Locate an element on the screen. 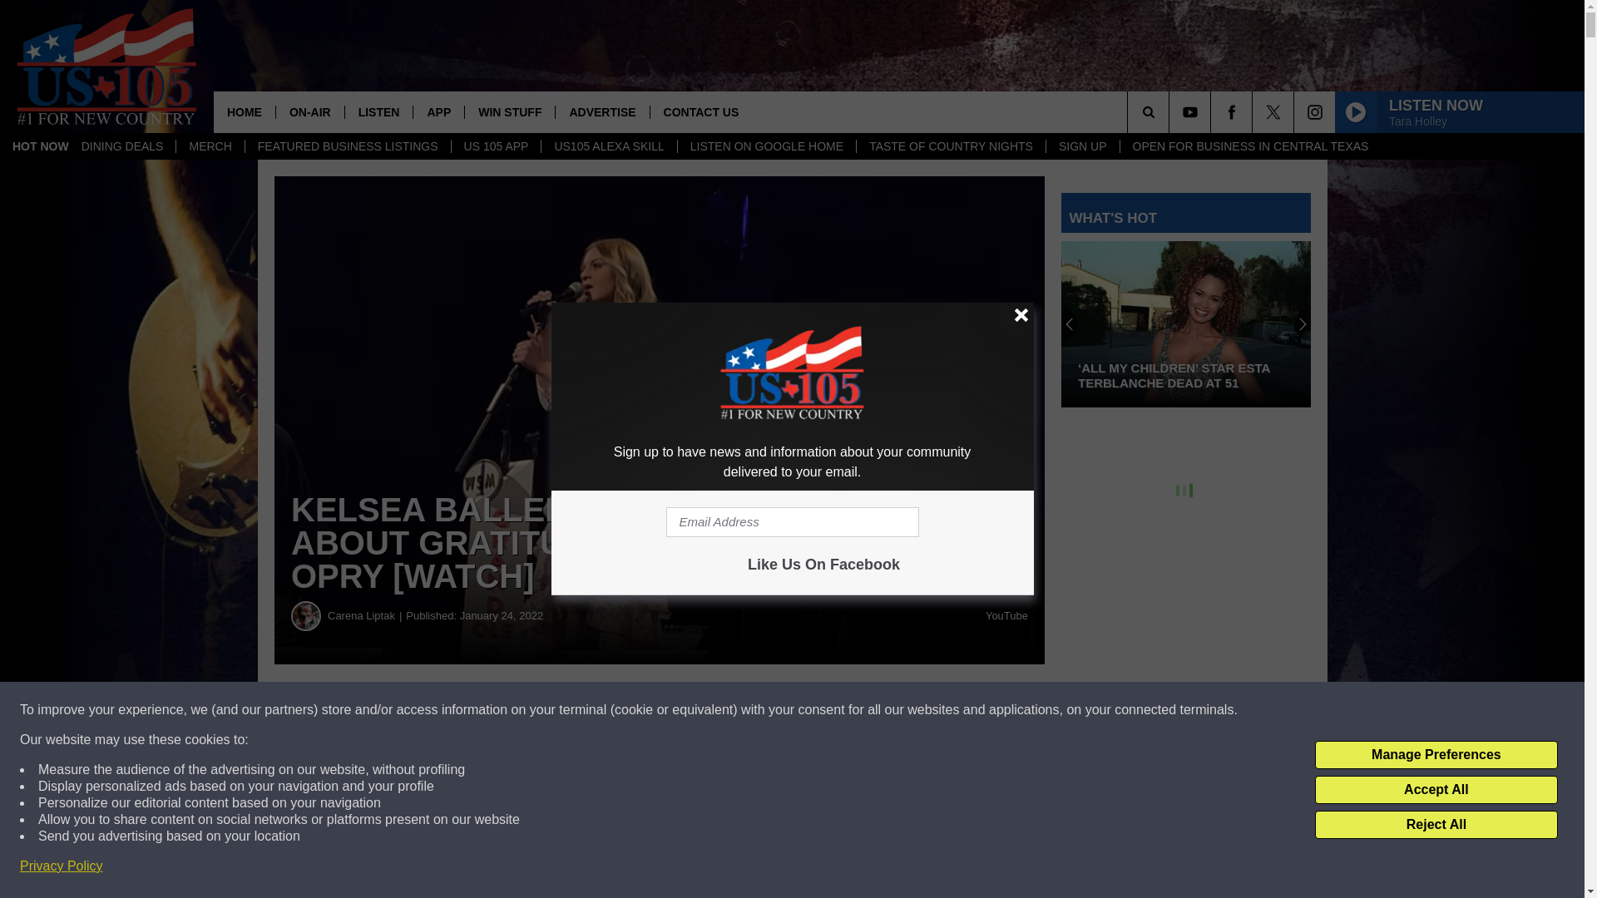  US105 ALEXA SKILL is located at coordinates (608, 146).